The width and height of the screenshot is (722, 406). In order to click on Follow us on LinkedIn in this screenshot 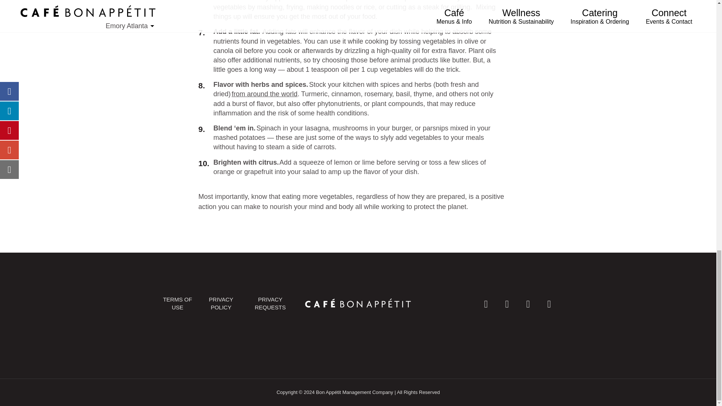, I will do `click(549, 303)`.